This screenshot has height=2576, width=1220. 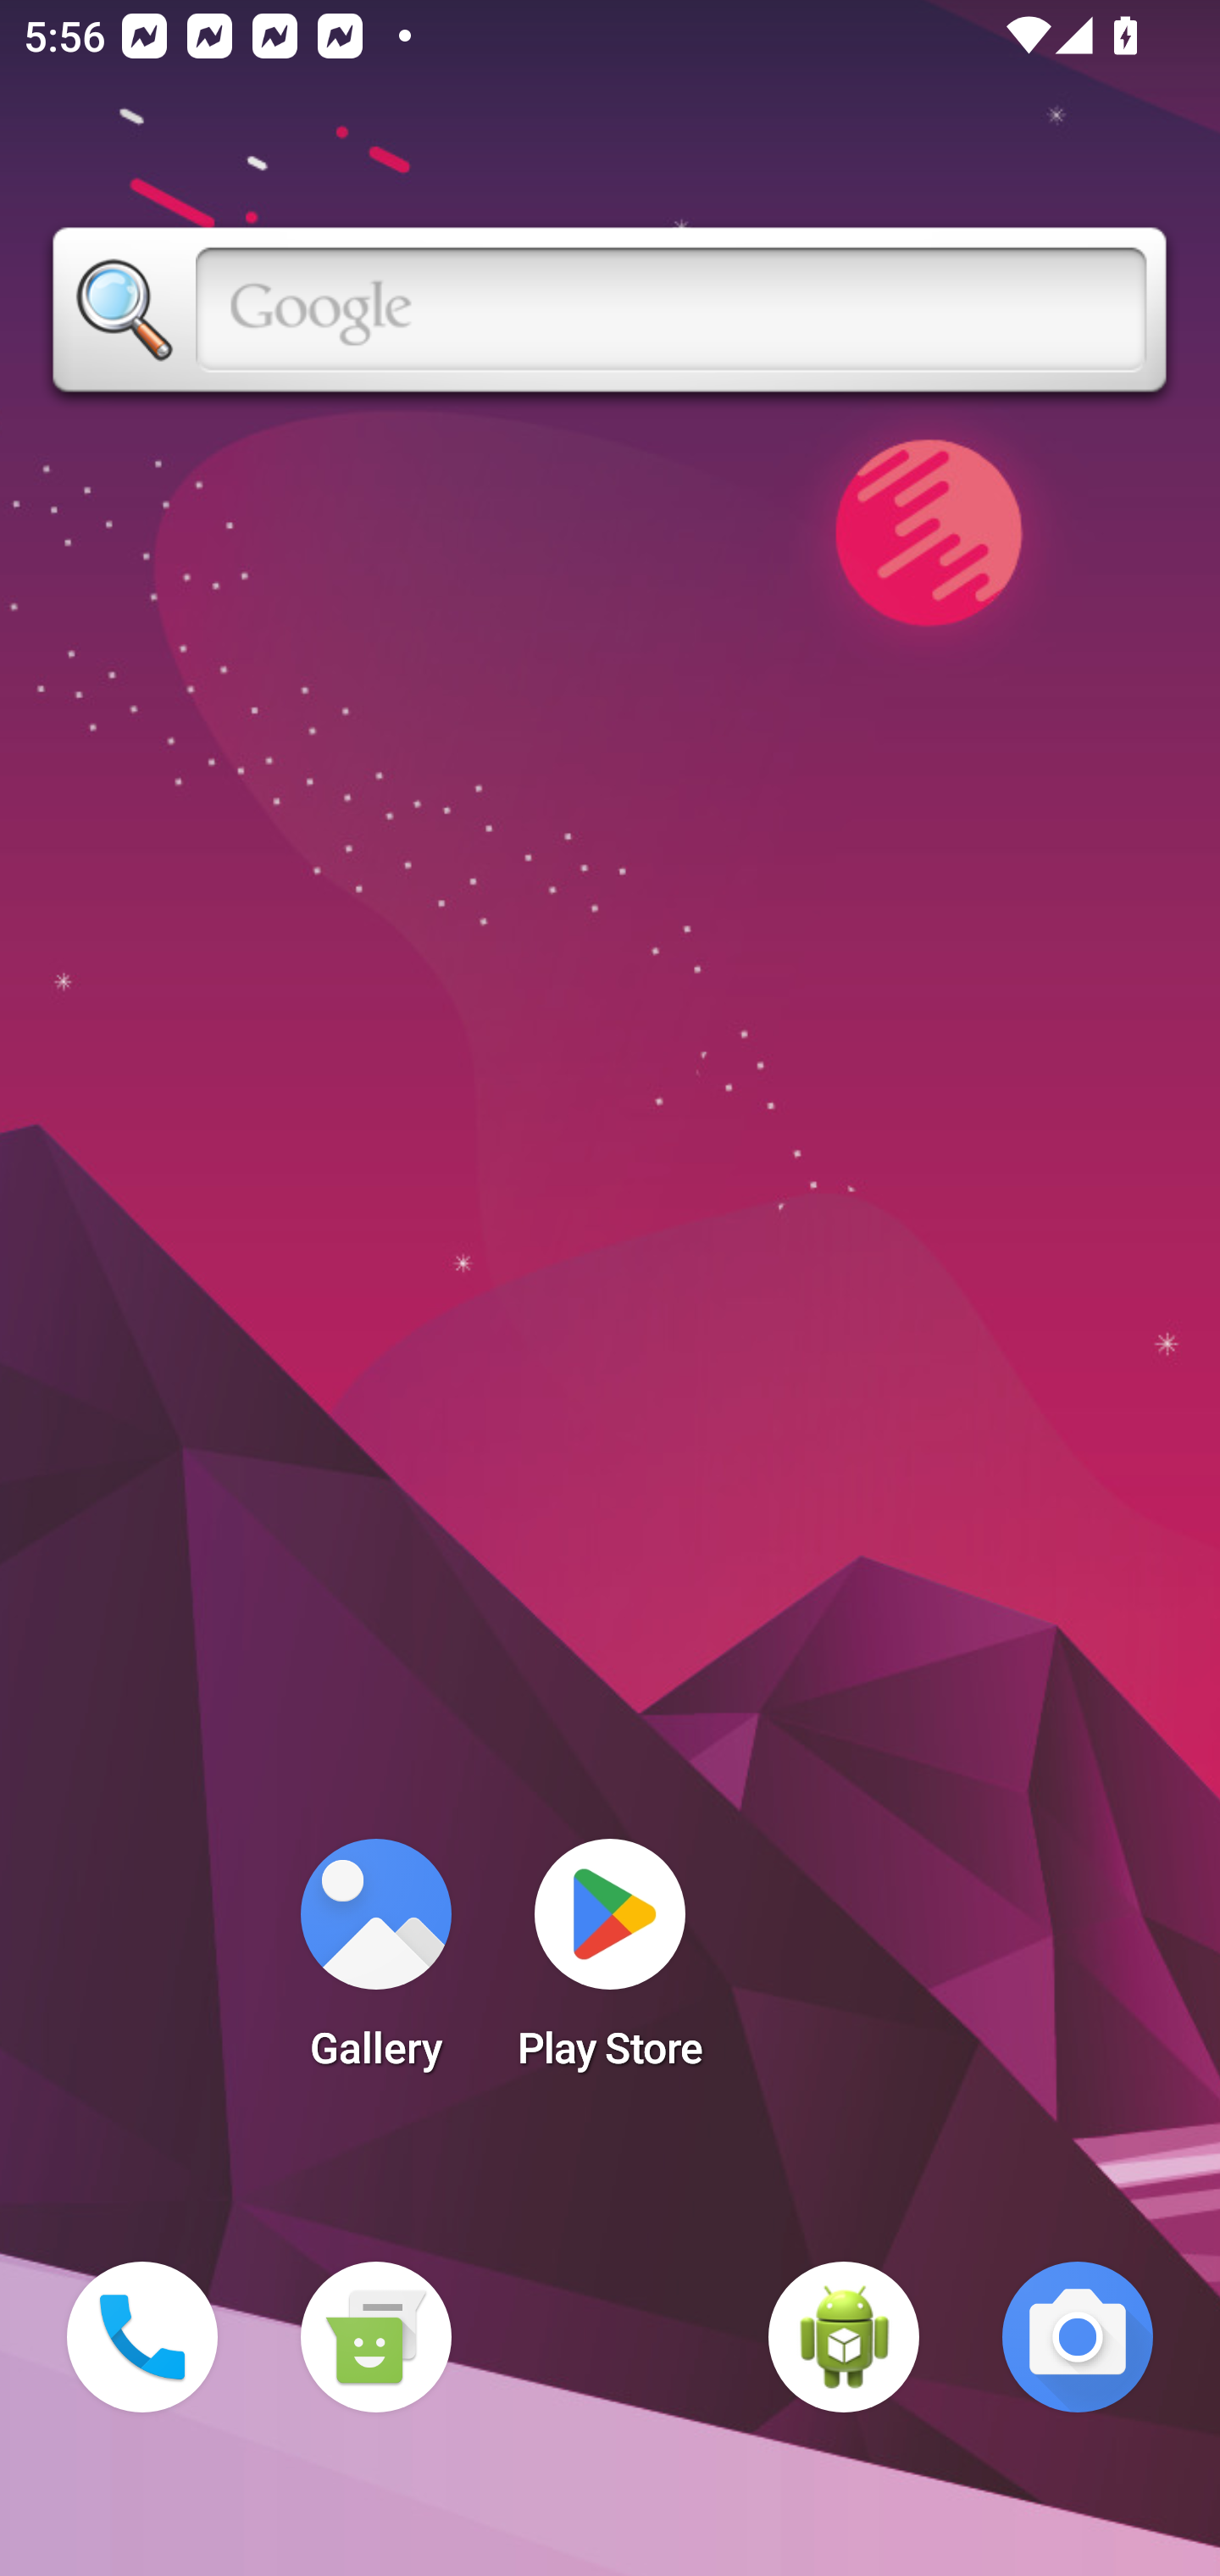 What do you see at coordinates (610, 1964) in the screenshot?
I see `Play Store` at bounding box center [610, 1964].